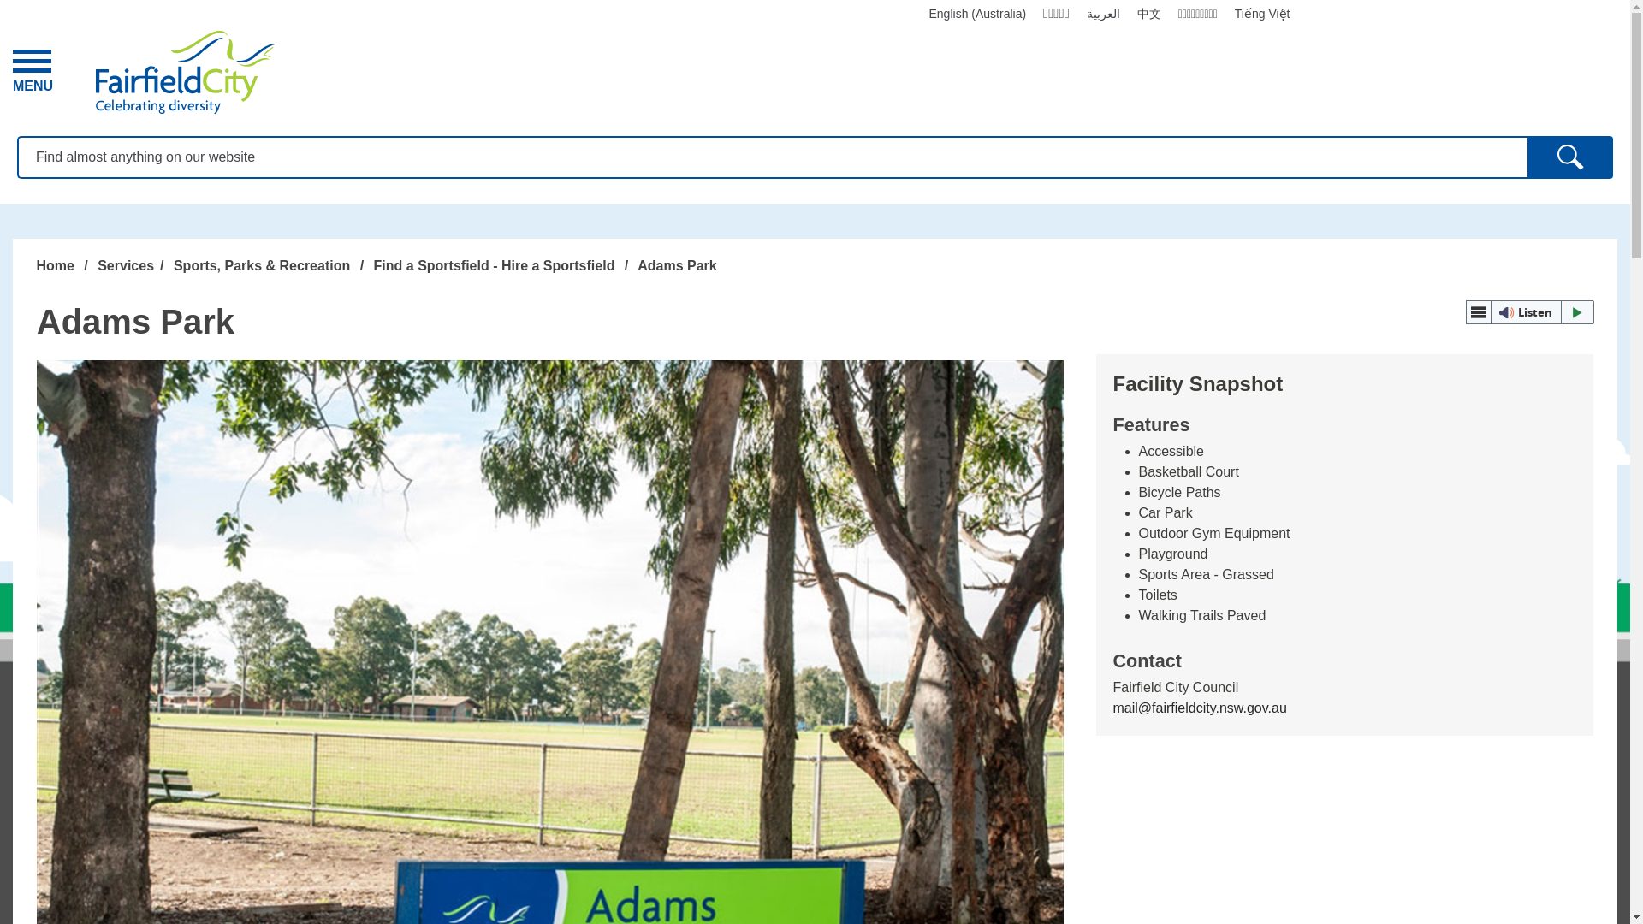  I want to click on Fairfield City Council - Home - Logo, so click(185, 72).